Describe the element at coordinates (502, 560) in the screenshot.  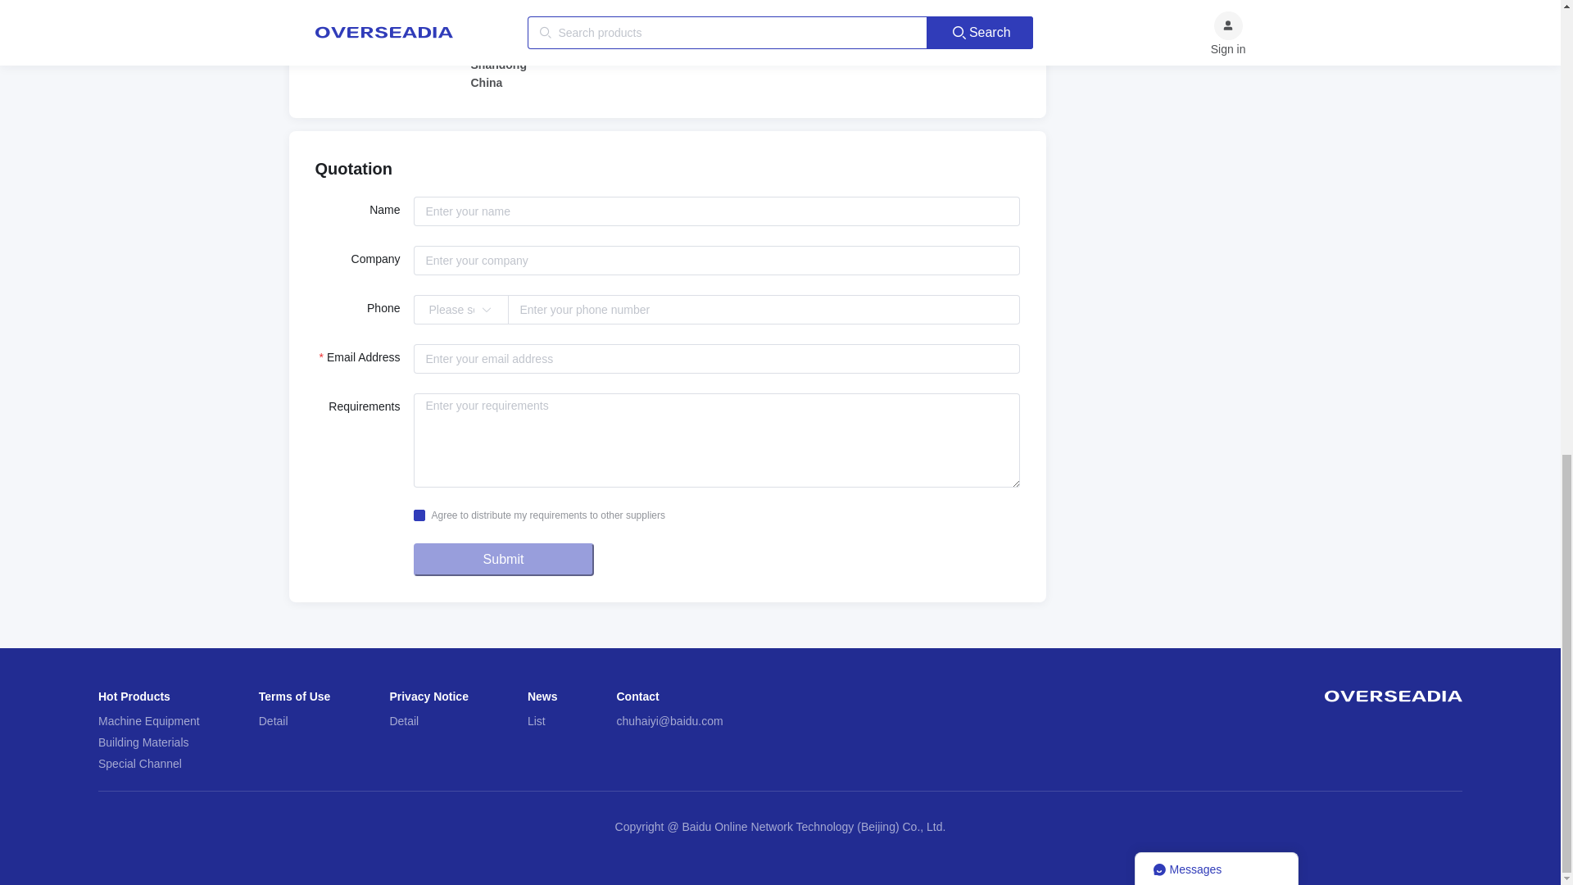
I see `Submit` at that location.